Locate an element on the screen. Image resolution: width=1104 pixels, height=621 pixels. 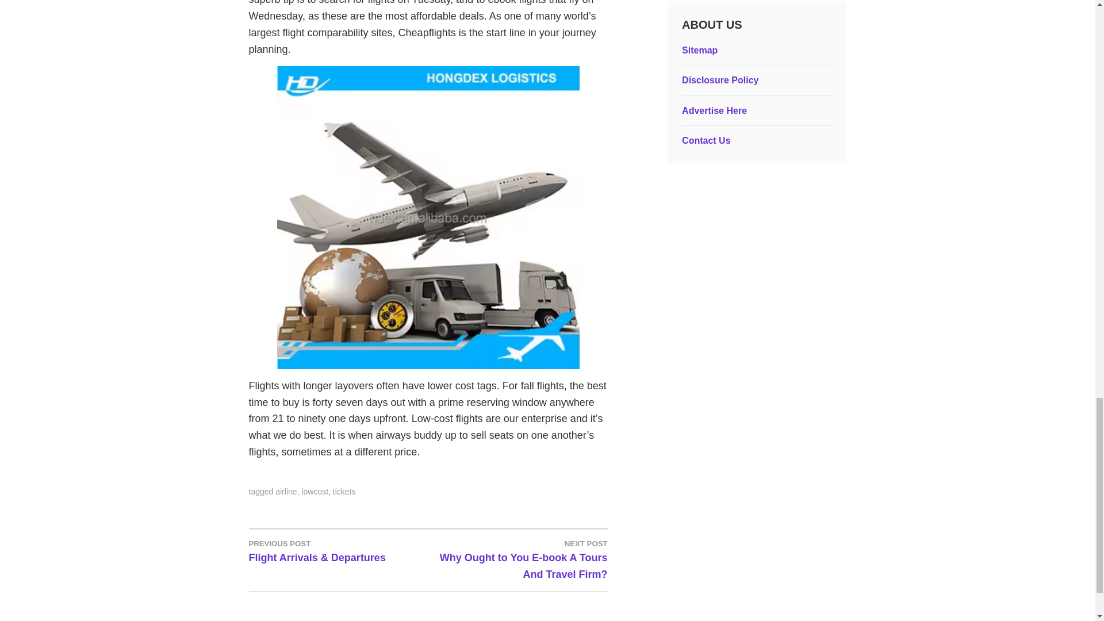
lowcost is located at coordinates (517, 559).